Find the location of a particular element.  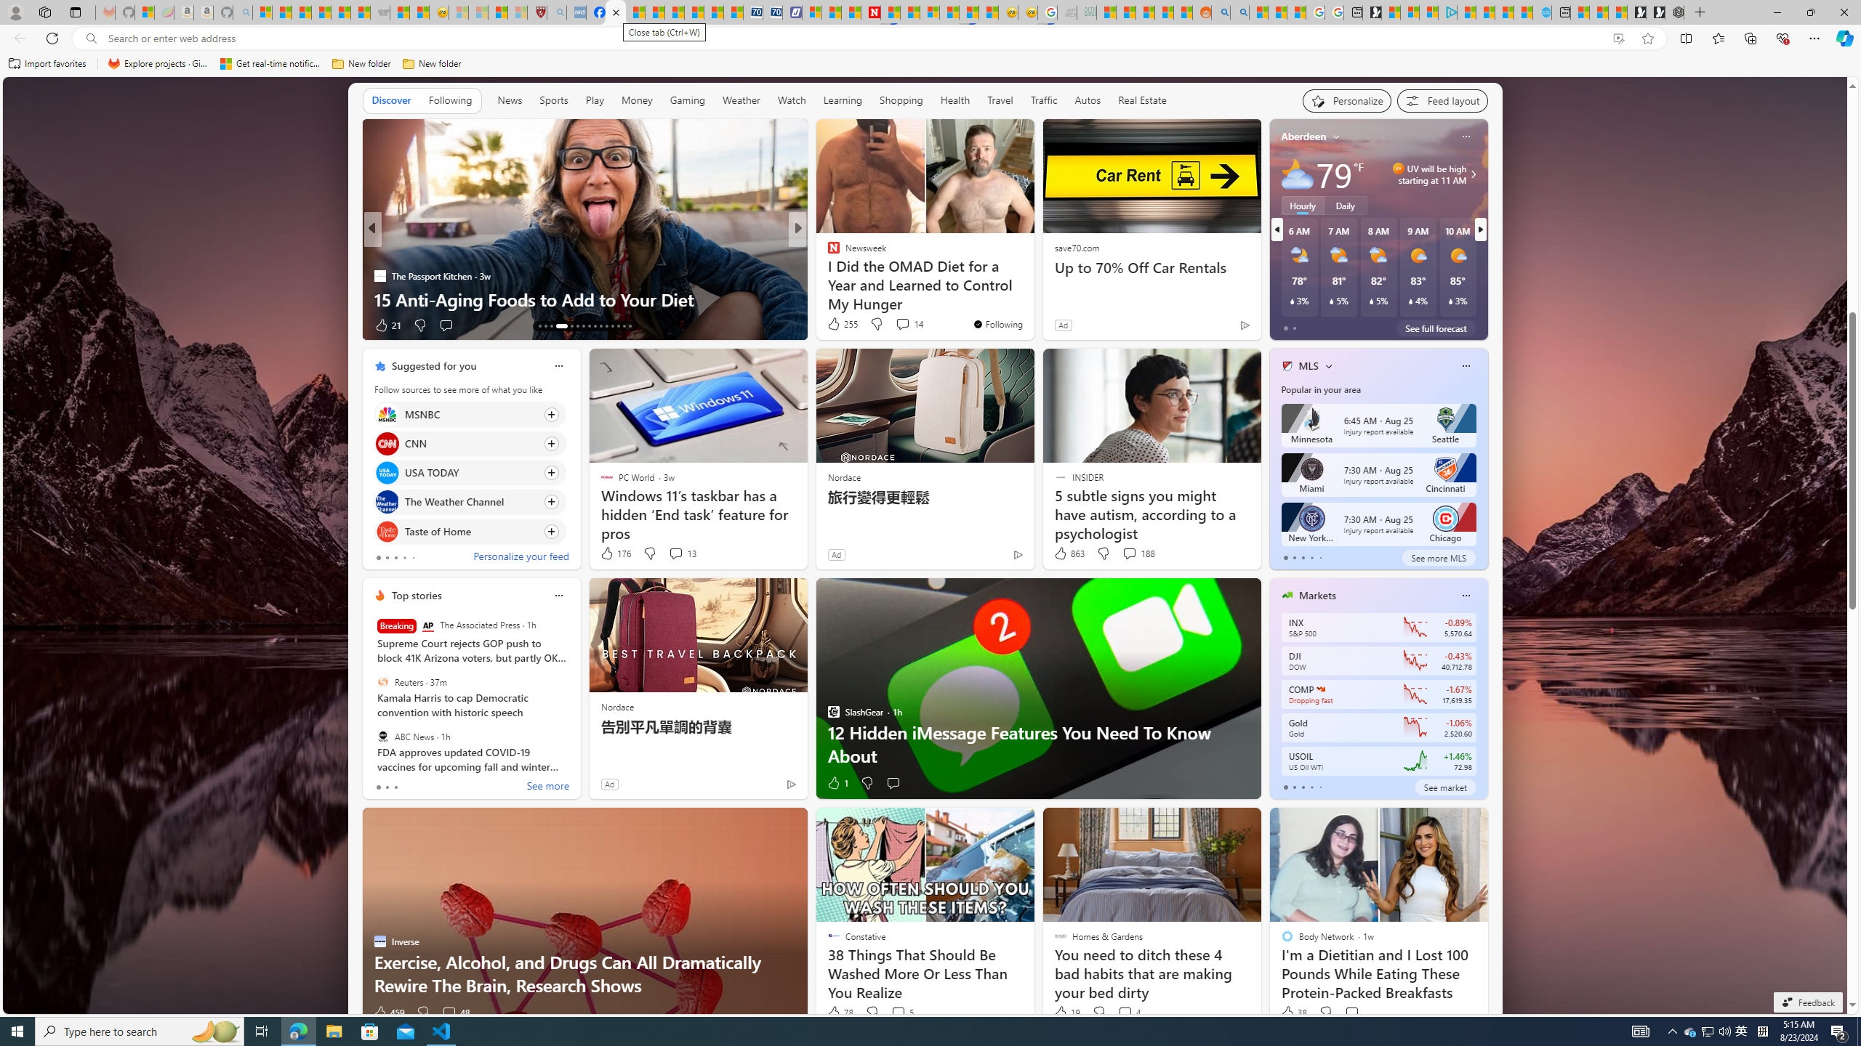

tab-4 is located at coordinates (1320, 787).